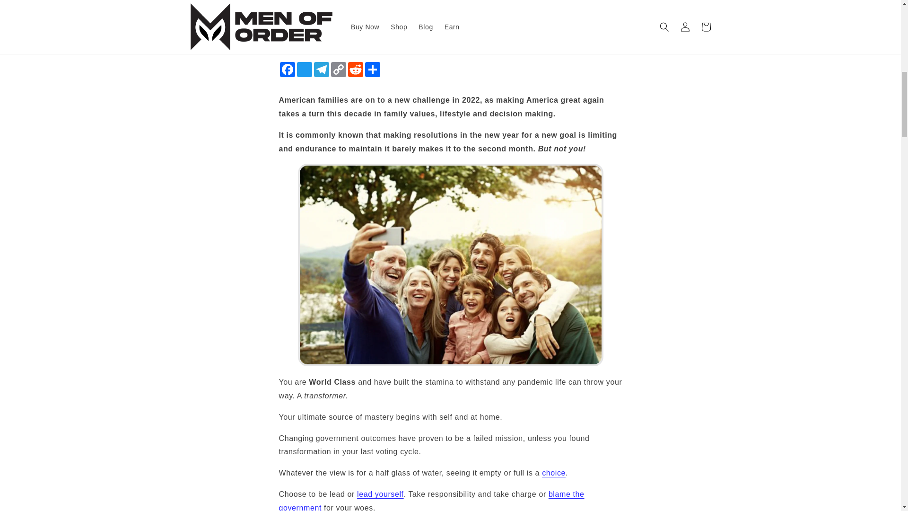  I want to click on Copy Link, so click(339, 69).